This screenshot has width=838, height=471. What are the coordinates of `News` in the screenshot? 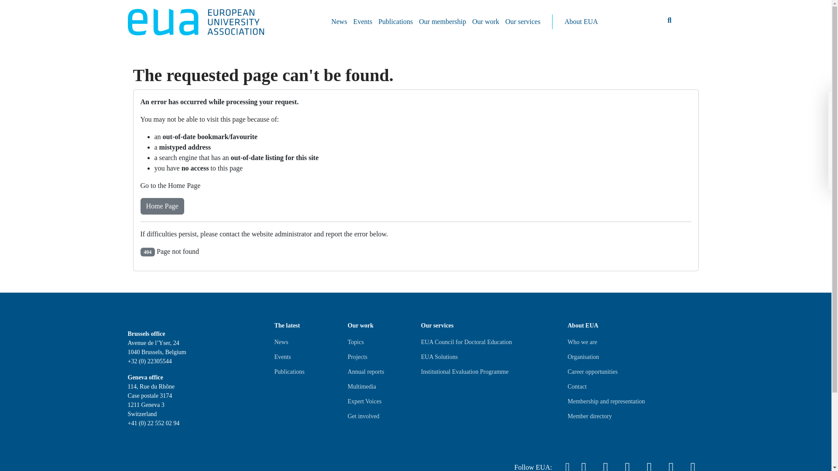 It's located at (339, 22).